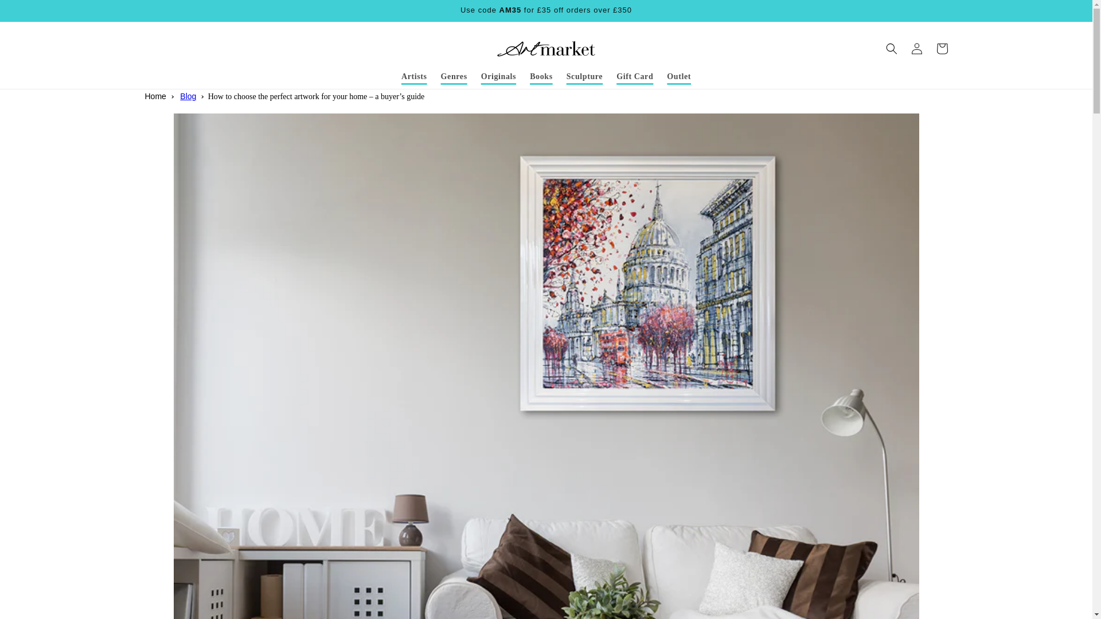 The height and width of the screenshot is (619, 1101). Describe the element at coordinates (541, 77) in the screenshot. I see `Books` at that location.